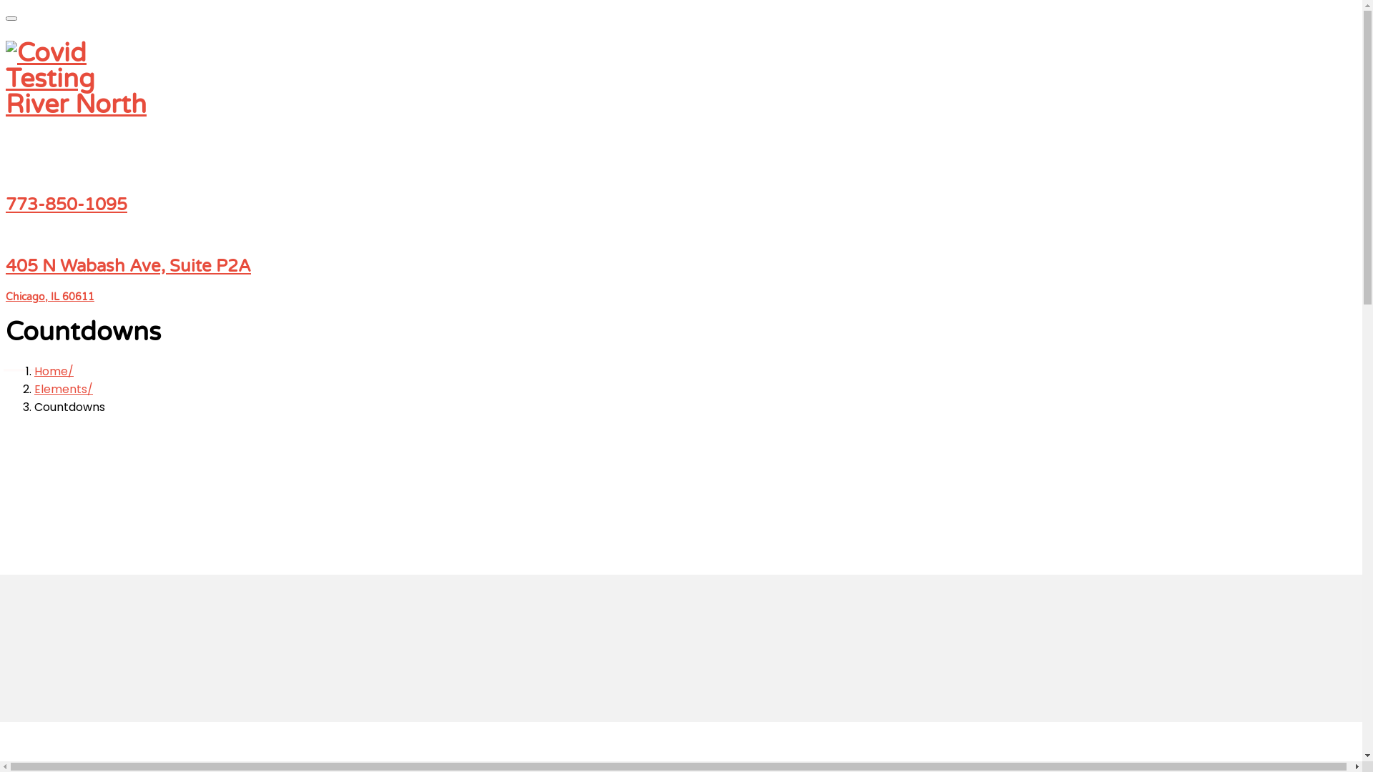 The width and height of the screenshot is (1373, 772). What do you see at coordinates (64, 389) in the screenshot?
I see `Elements` at bounding box center [64, 389].